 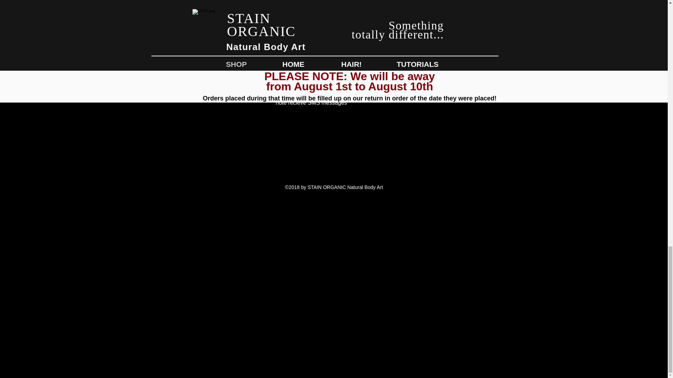 What do you see at coordinates (425, 37) in the screenshot?
I see `BACK TO TOP` at bounding box center [425, 37].